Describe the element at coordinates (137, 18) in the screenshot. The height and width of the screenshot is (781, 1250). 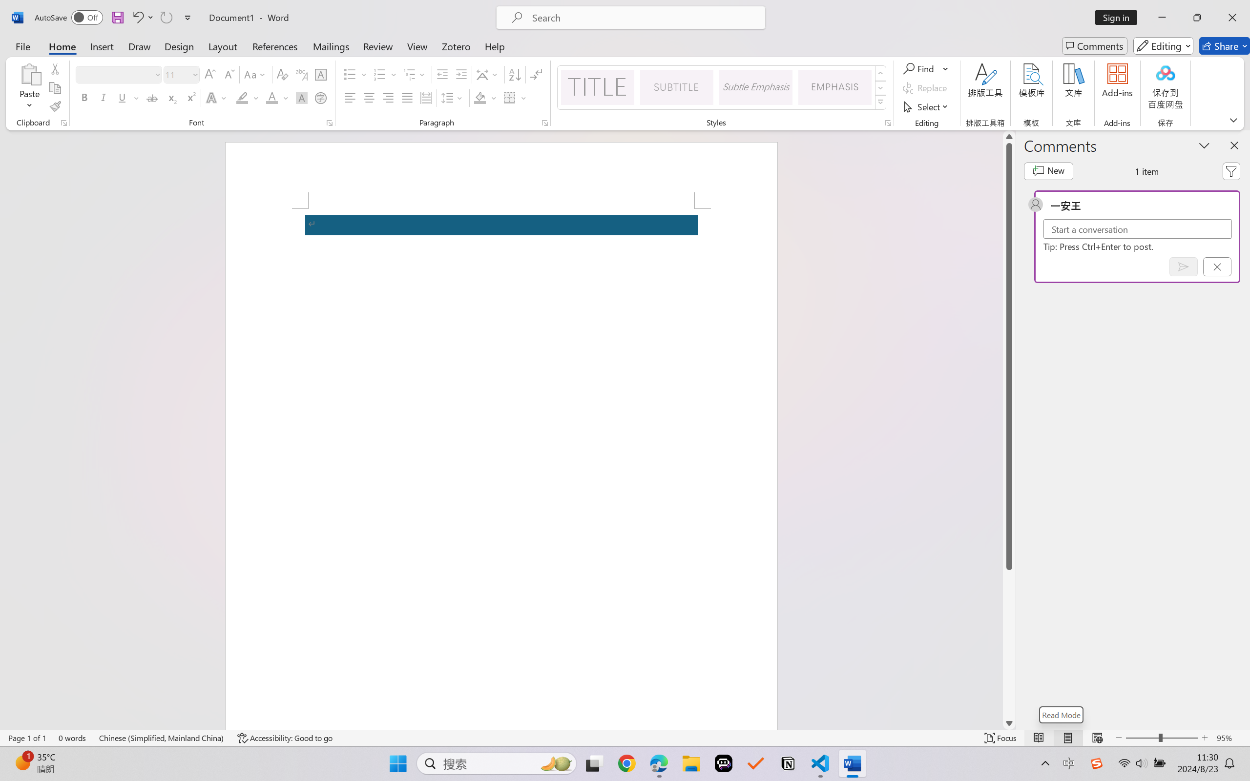
I see `Undo Apply Quick Style Set` at that location.